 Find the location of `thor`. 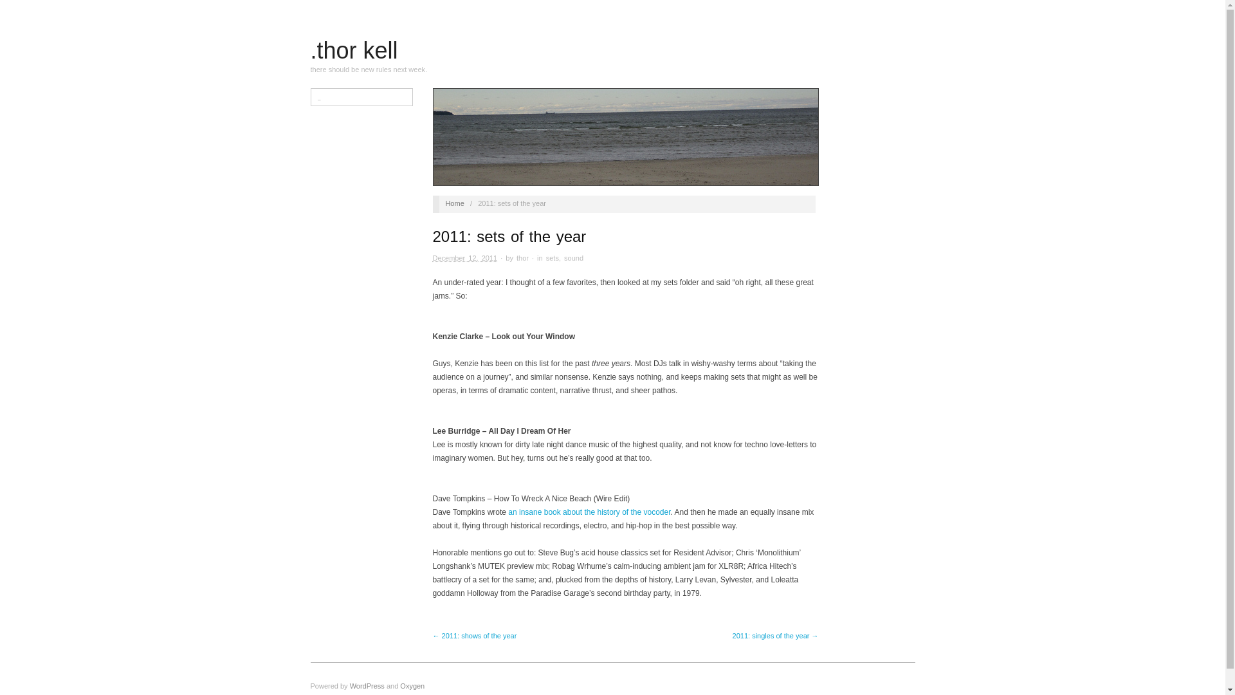

thor is located at coordinates (522, 258).